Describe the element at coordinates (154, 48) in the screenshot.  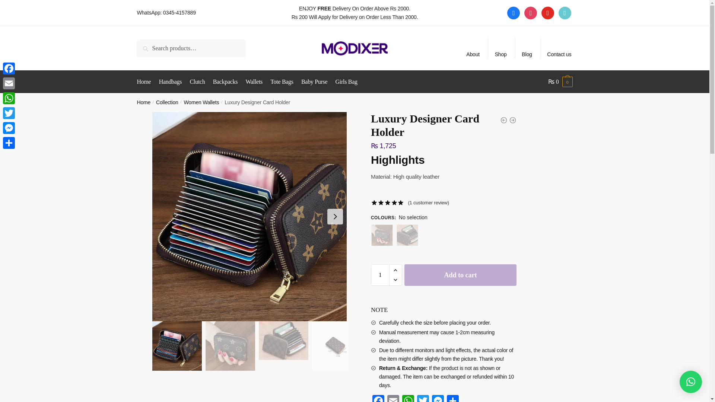
I see `Search` at that location.